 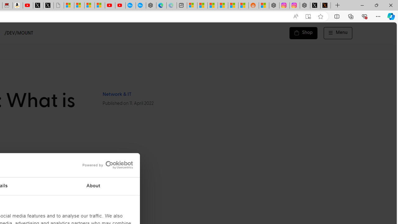 I want to click on Enter Immersive Reader (F9), so click(x=308, y=16).